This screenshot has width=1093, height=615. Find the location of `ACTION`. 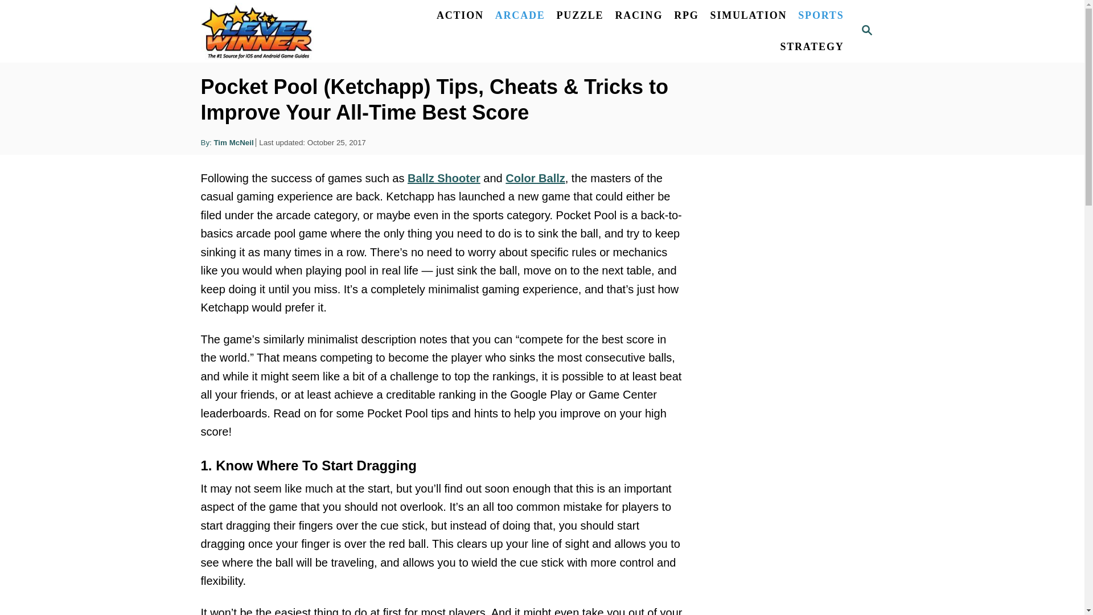

ACTION is located at coordinates (460, 15).